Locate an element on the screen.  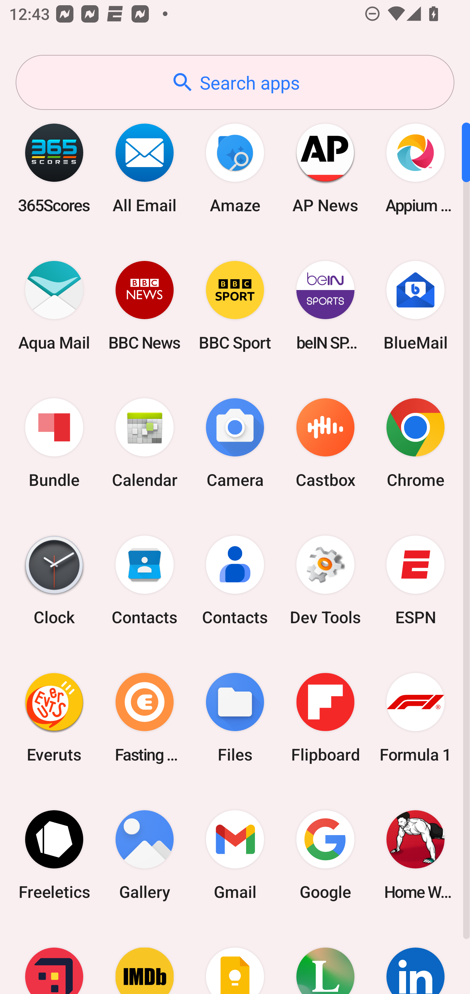
Freeletics is located at coordinates (54, 855).